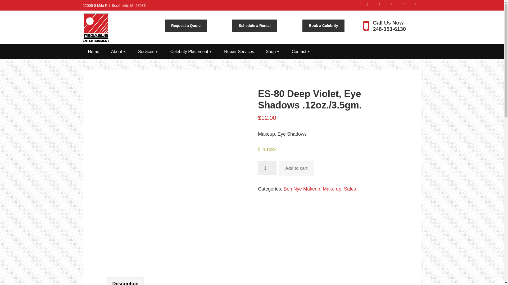 The width and height of the screenshot is (508, 285). What do you see at coordinates (239, 52) in the screenshot?
I see `Repair Services` at bounding box center [239, 52].